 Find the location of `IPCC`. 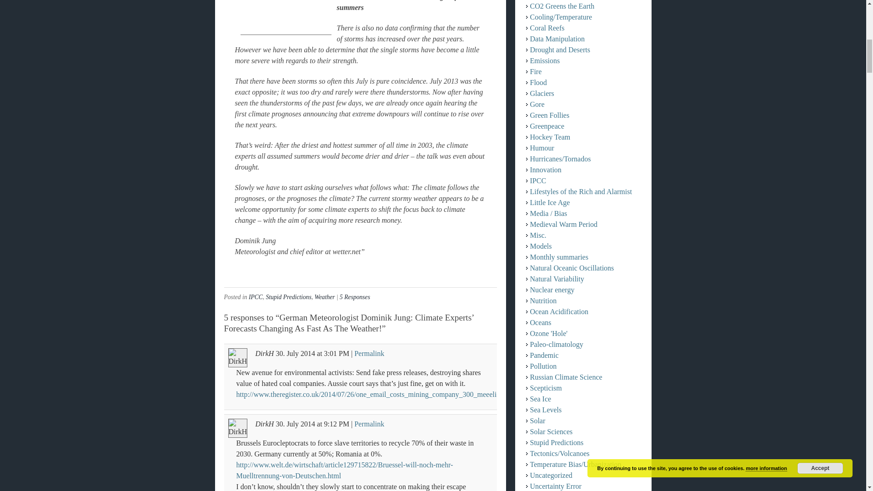

IPCC is located at coordinates (256, 296).